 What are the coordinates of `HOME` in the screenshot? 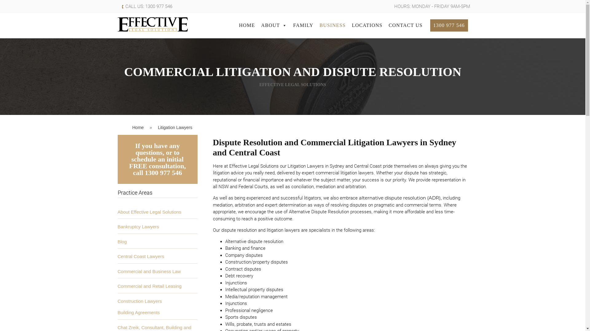 It's located at (247, 25).